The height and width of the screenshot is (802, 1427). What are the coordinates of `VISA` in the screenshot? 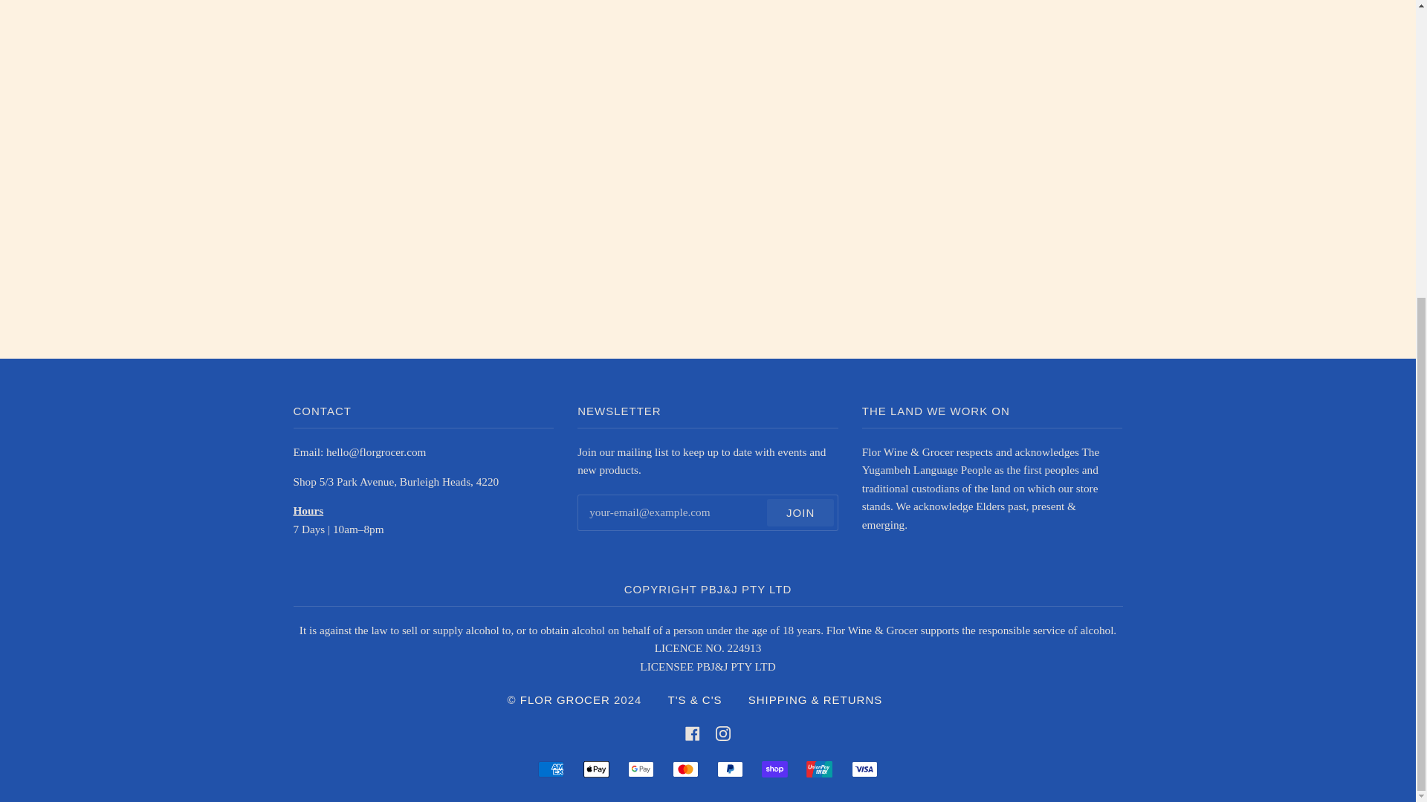 It's located at (864, 769).